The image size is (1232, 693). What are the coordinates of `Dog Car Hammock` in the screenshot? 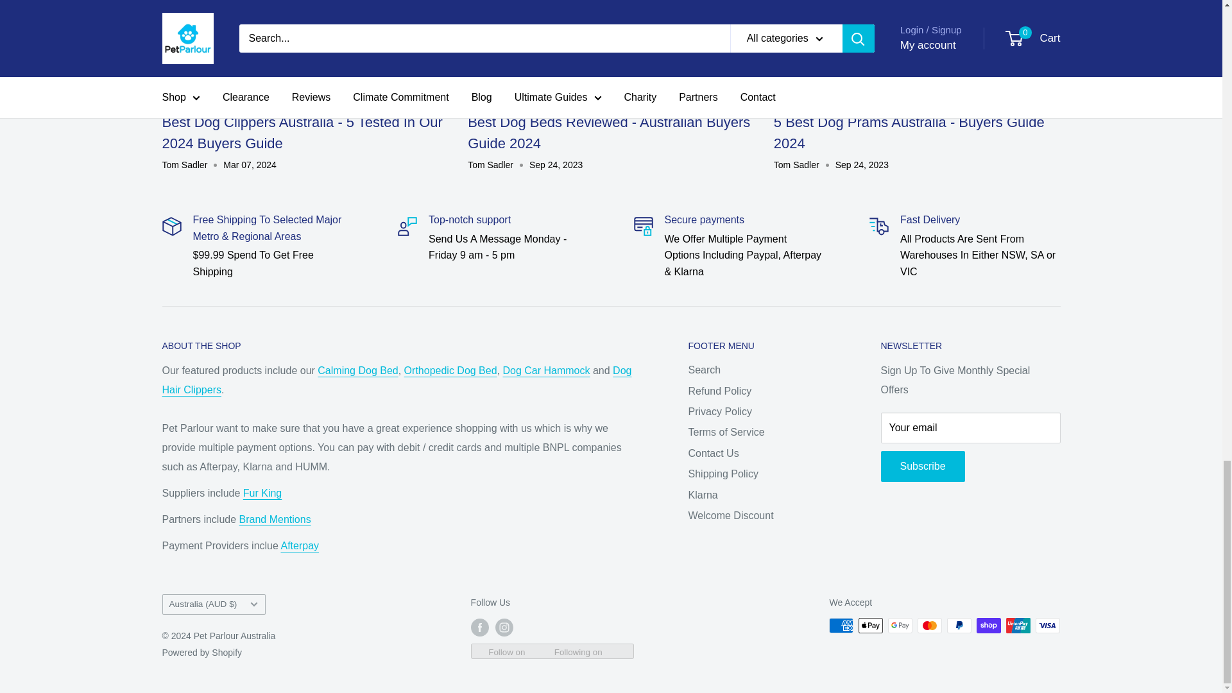 It's located at (546, 371).